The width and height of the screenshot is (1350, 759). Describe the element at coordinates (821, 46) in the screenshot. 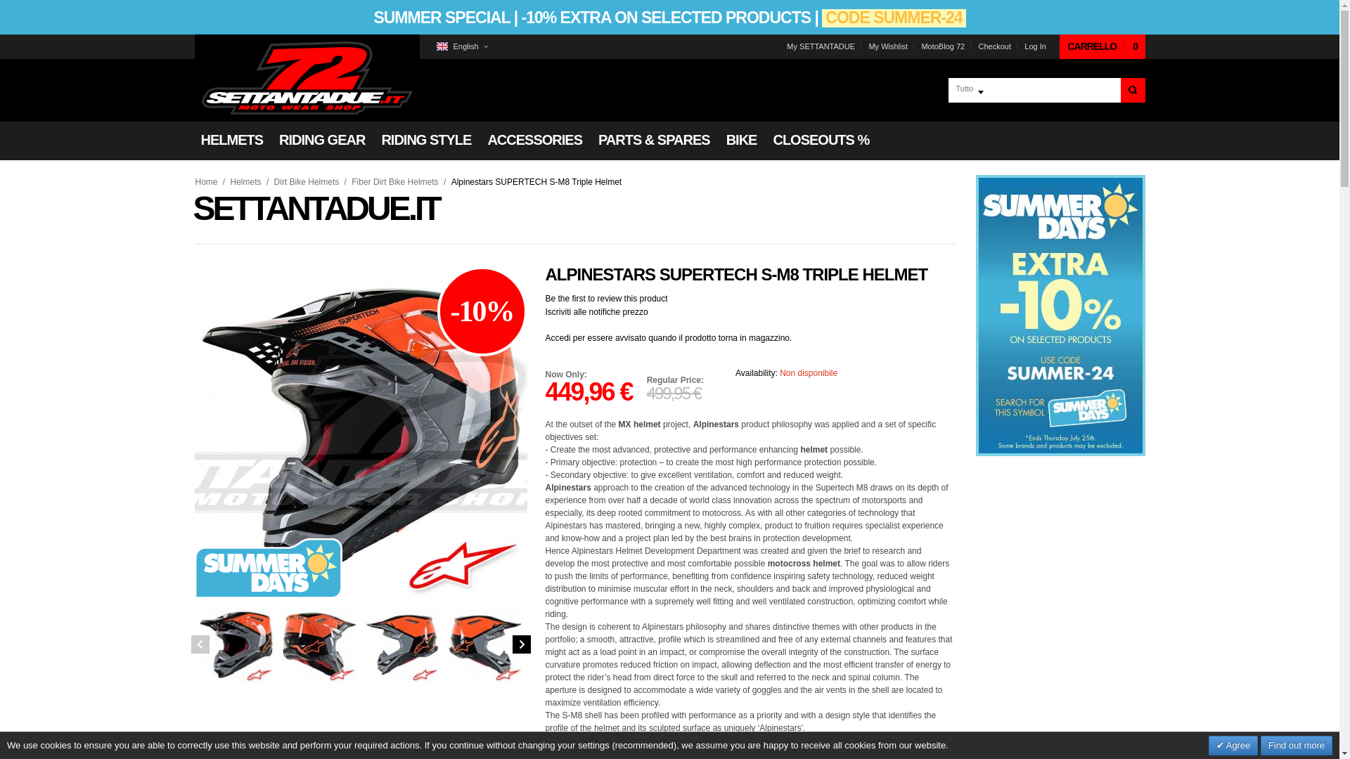

I see `My SETTANTADUE` at that location.